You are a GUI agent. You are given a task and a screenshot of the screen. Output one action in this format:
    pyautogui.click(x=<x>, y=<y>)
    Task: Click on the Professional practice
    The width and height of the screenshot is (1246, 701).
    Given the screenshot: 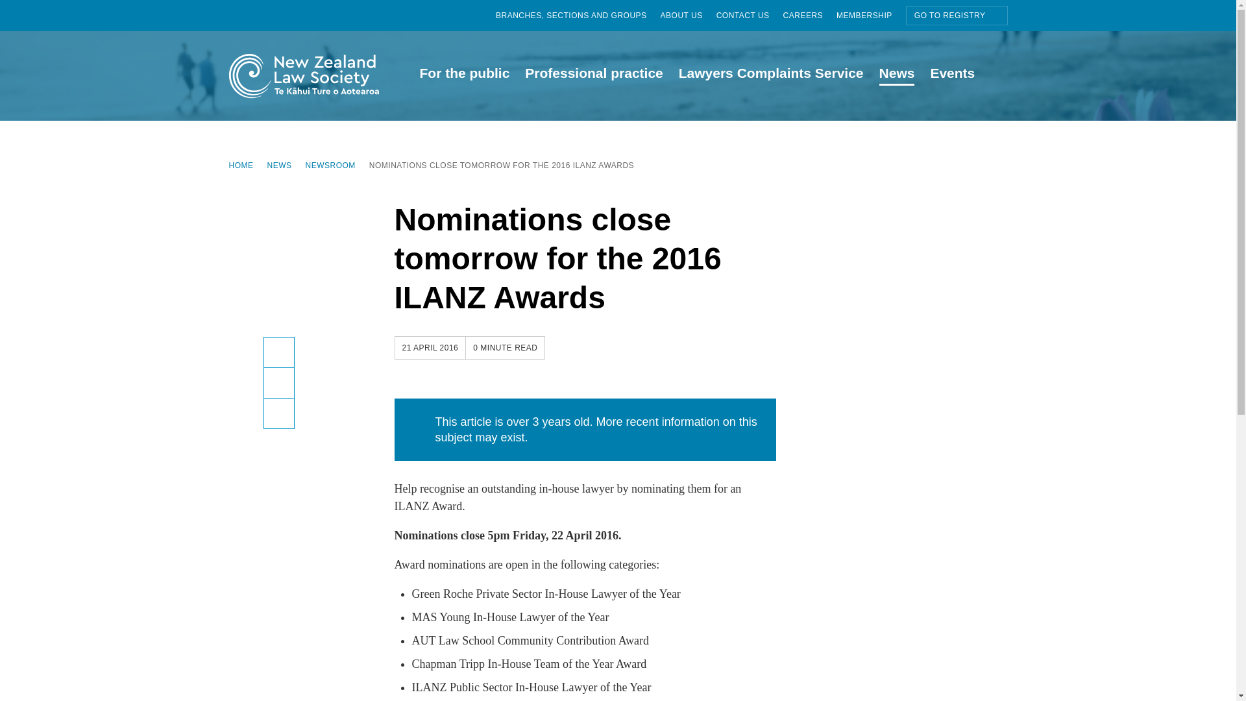 What is the action you would take?
    pyautogui.click(x=593, y=75)
    